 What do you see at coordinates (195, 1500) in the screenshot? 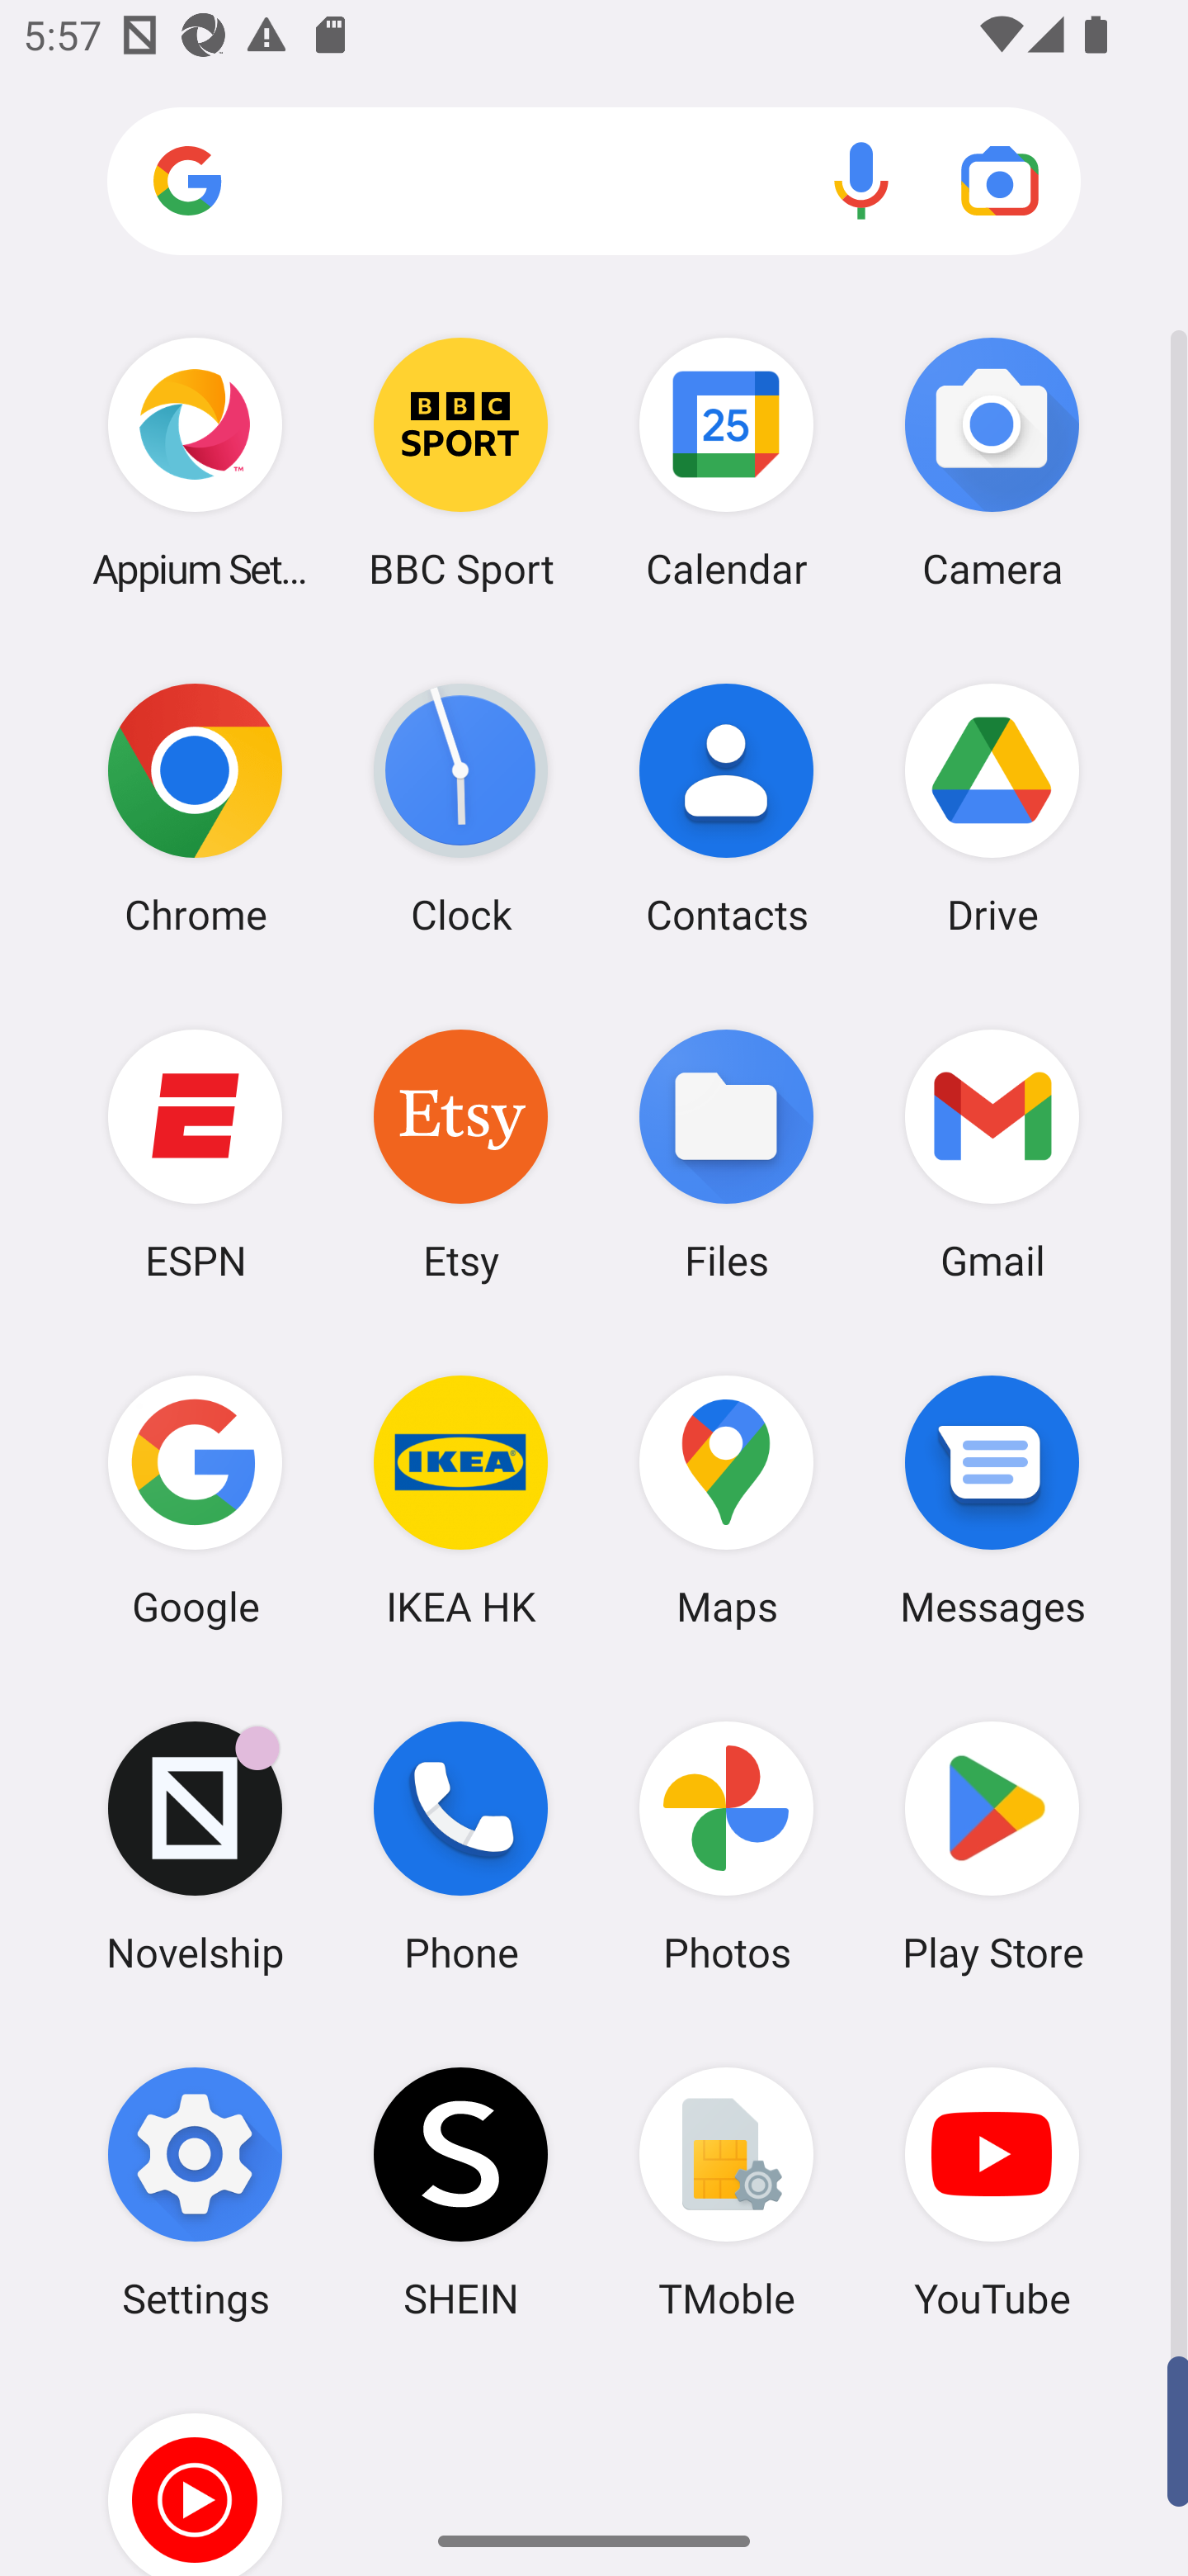
I see `Google` at bounding box center [195, 1500].